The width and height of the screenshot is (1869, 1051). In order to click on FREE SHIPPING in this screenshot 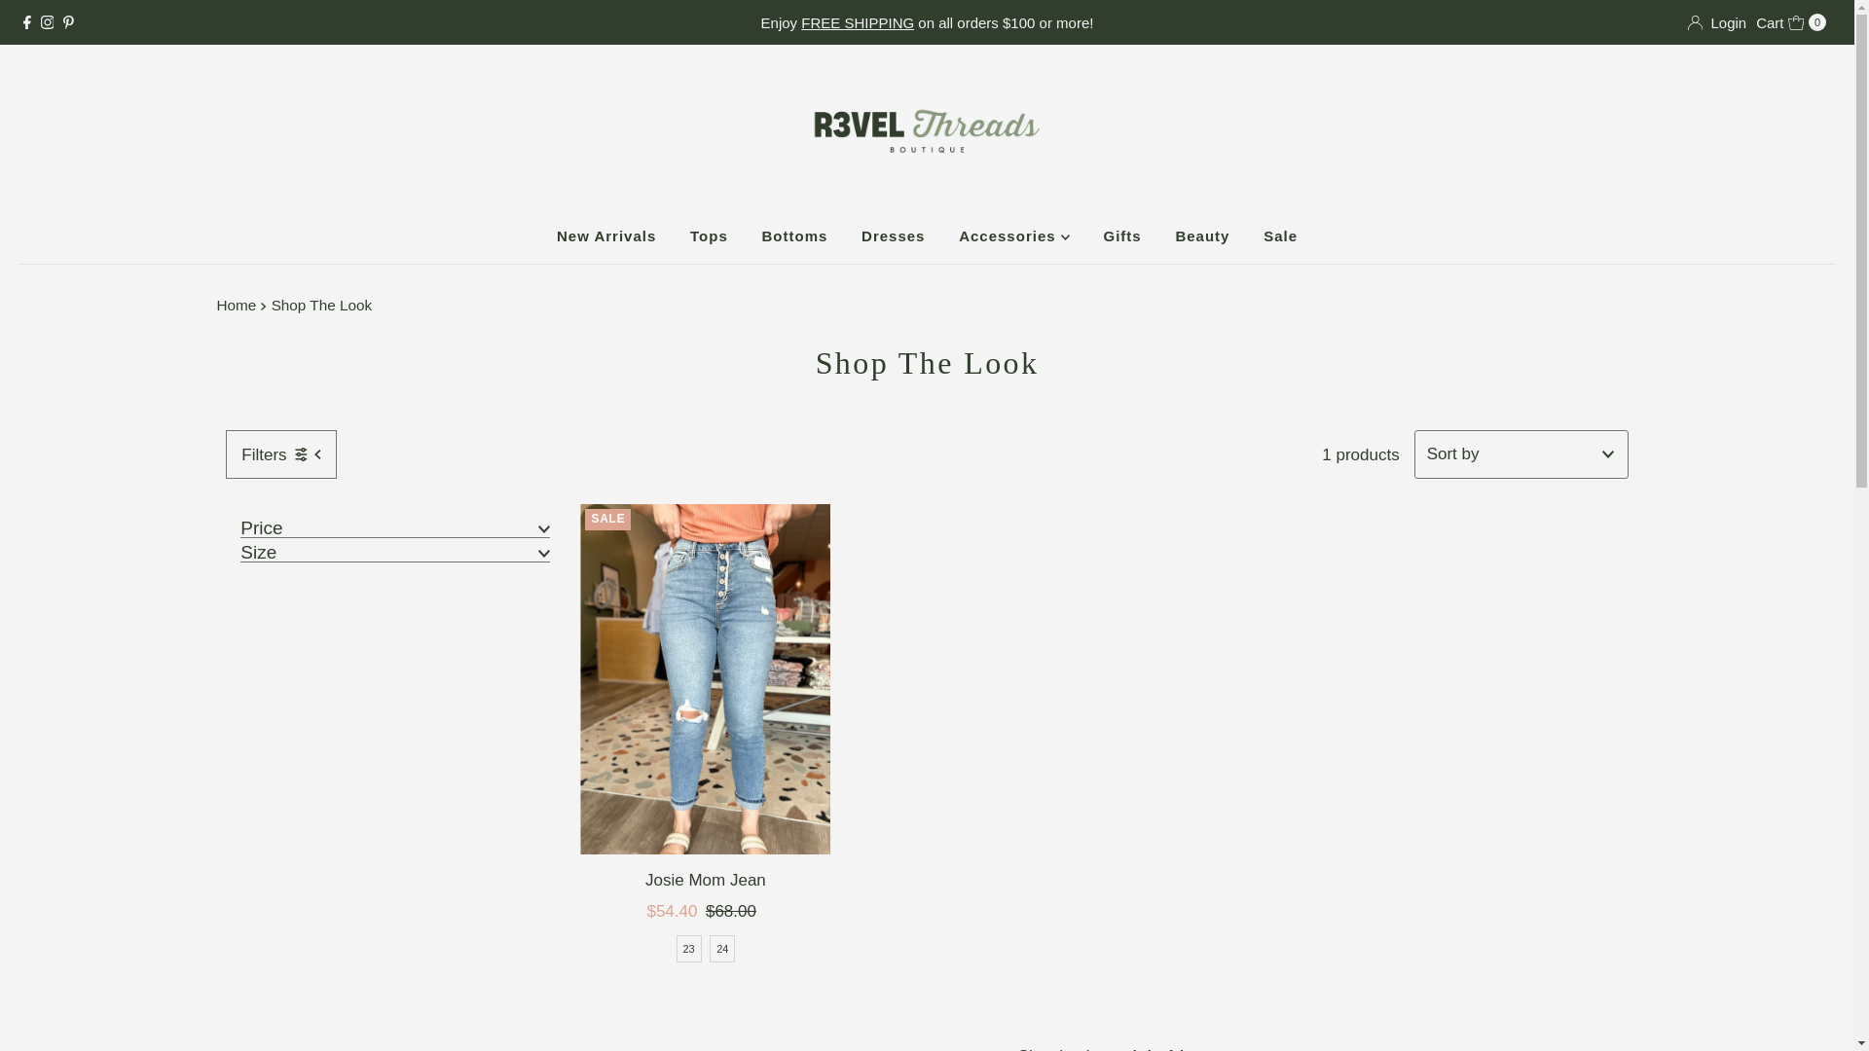, I will do `click(1791, 21)`.